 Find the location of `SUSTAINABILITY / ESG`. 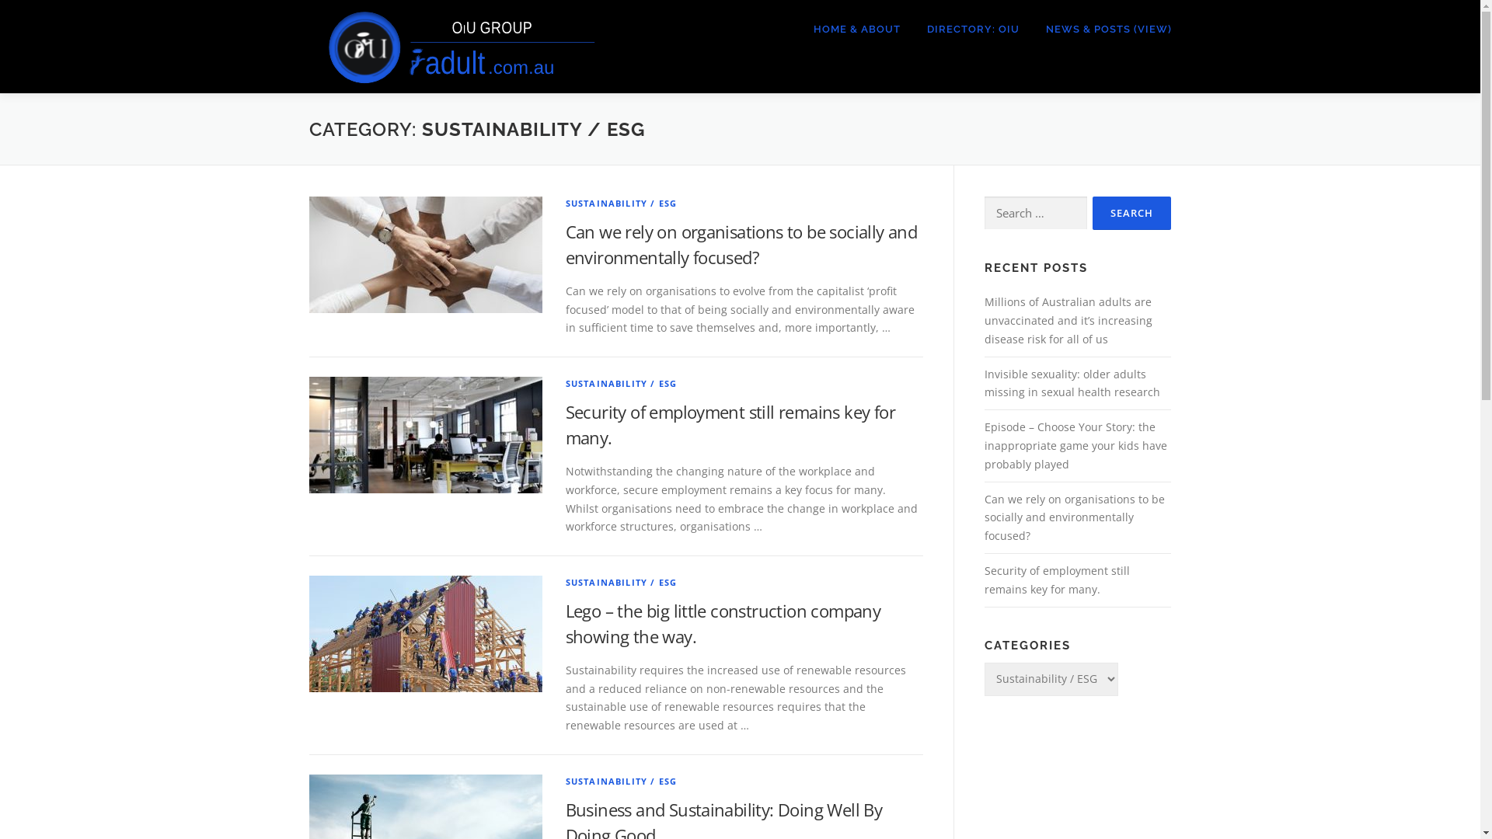

SUSTAINABILITY / ESG is located at coordinates (622, 782).